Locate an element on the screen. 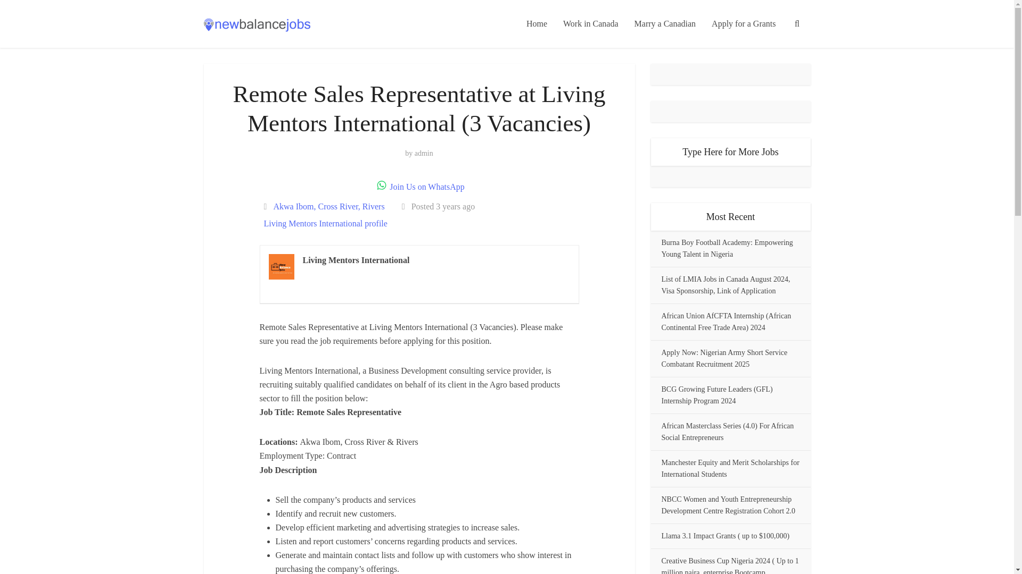 The height and width of the screenshot is (574, 1022). Marry a Canadian is located at coordinates (665, 23).